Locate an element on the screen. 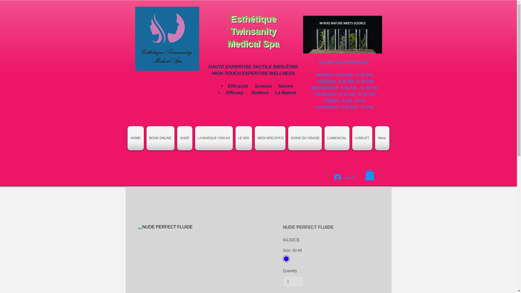  HOME is located at coordinates (136, 138).